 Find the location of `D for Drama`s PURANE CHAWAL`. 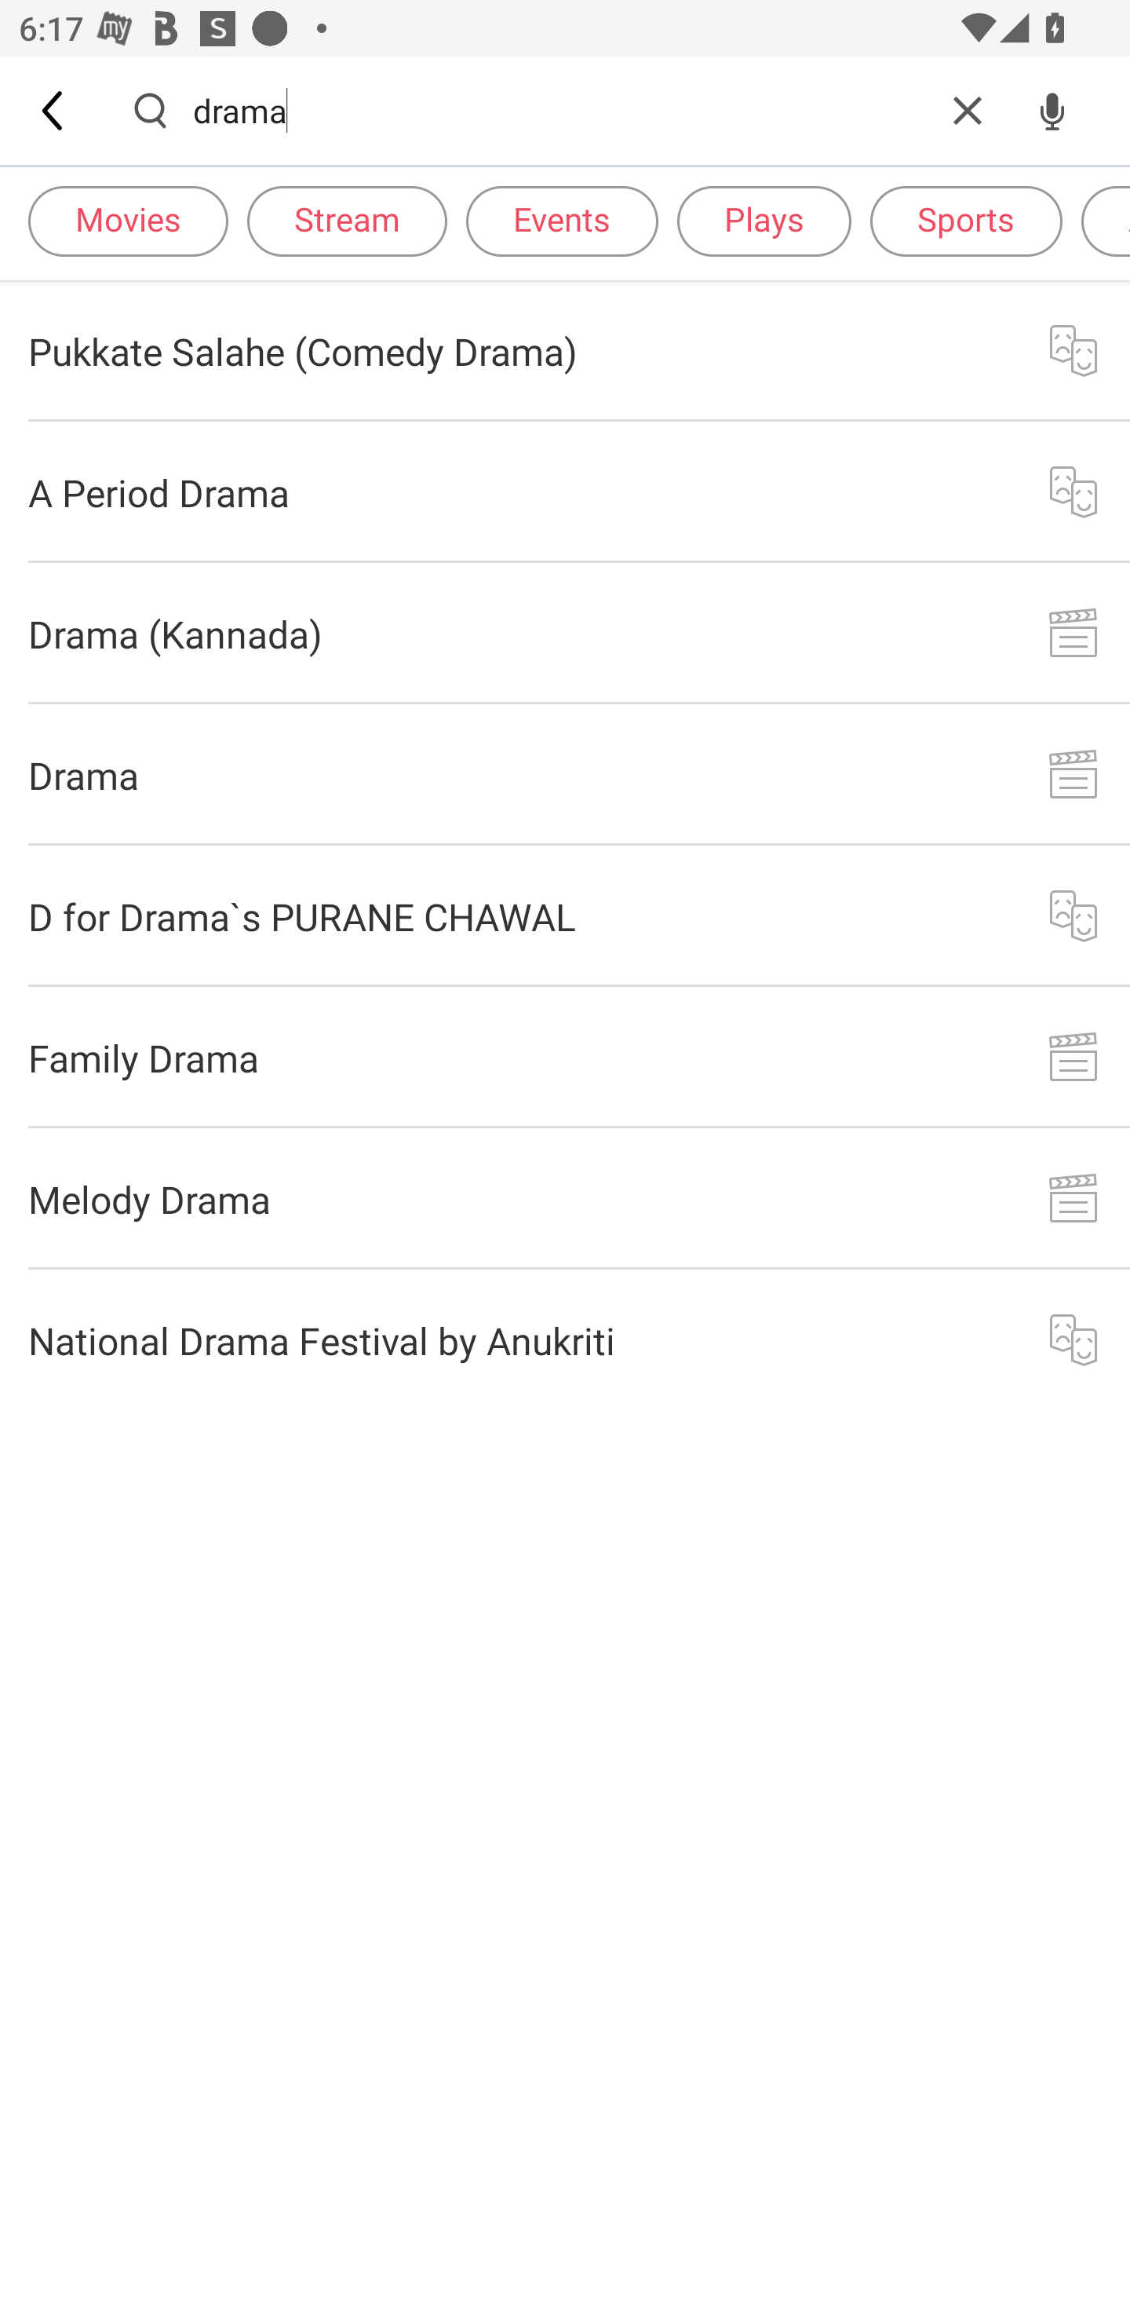

D for Drama`s PURANE CHAWAL is located at coordinates (565, 917).